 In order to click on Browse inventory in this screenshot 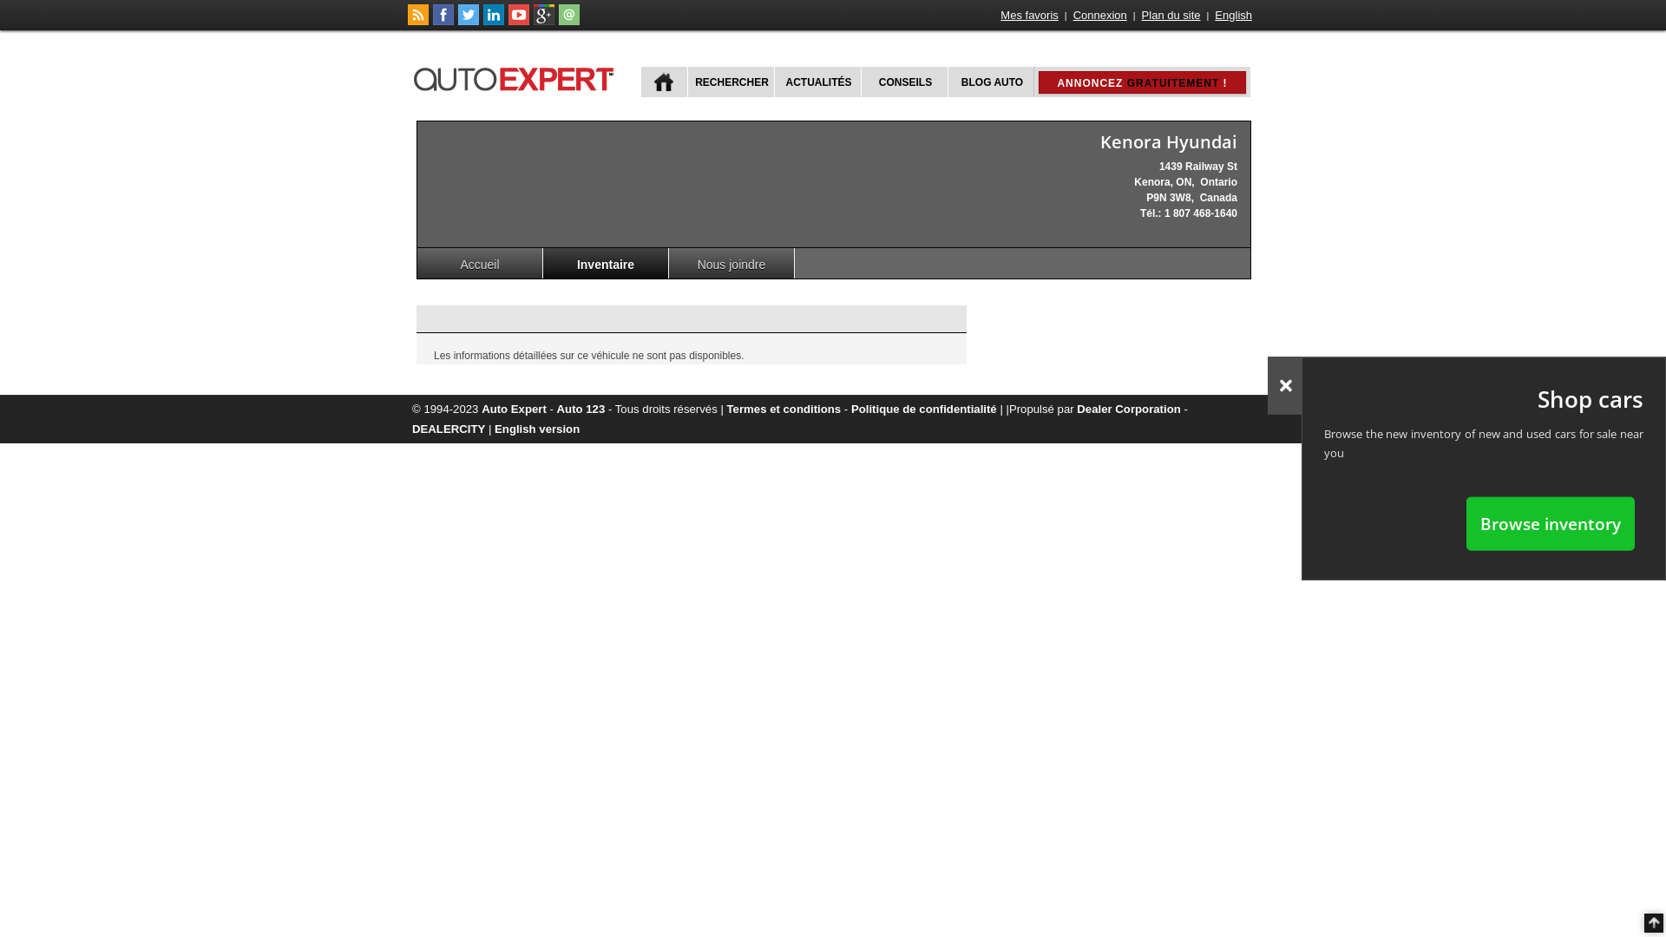, I will do `click(1551, 523)`.